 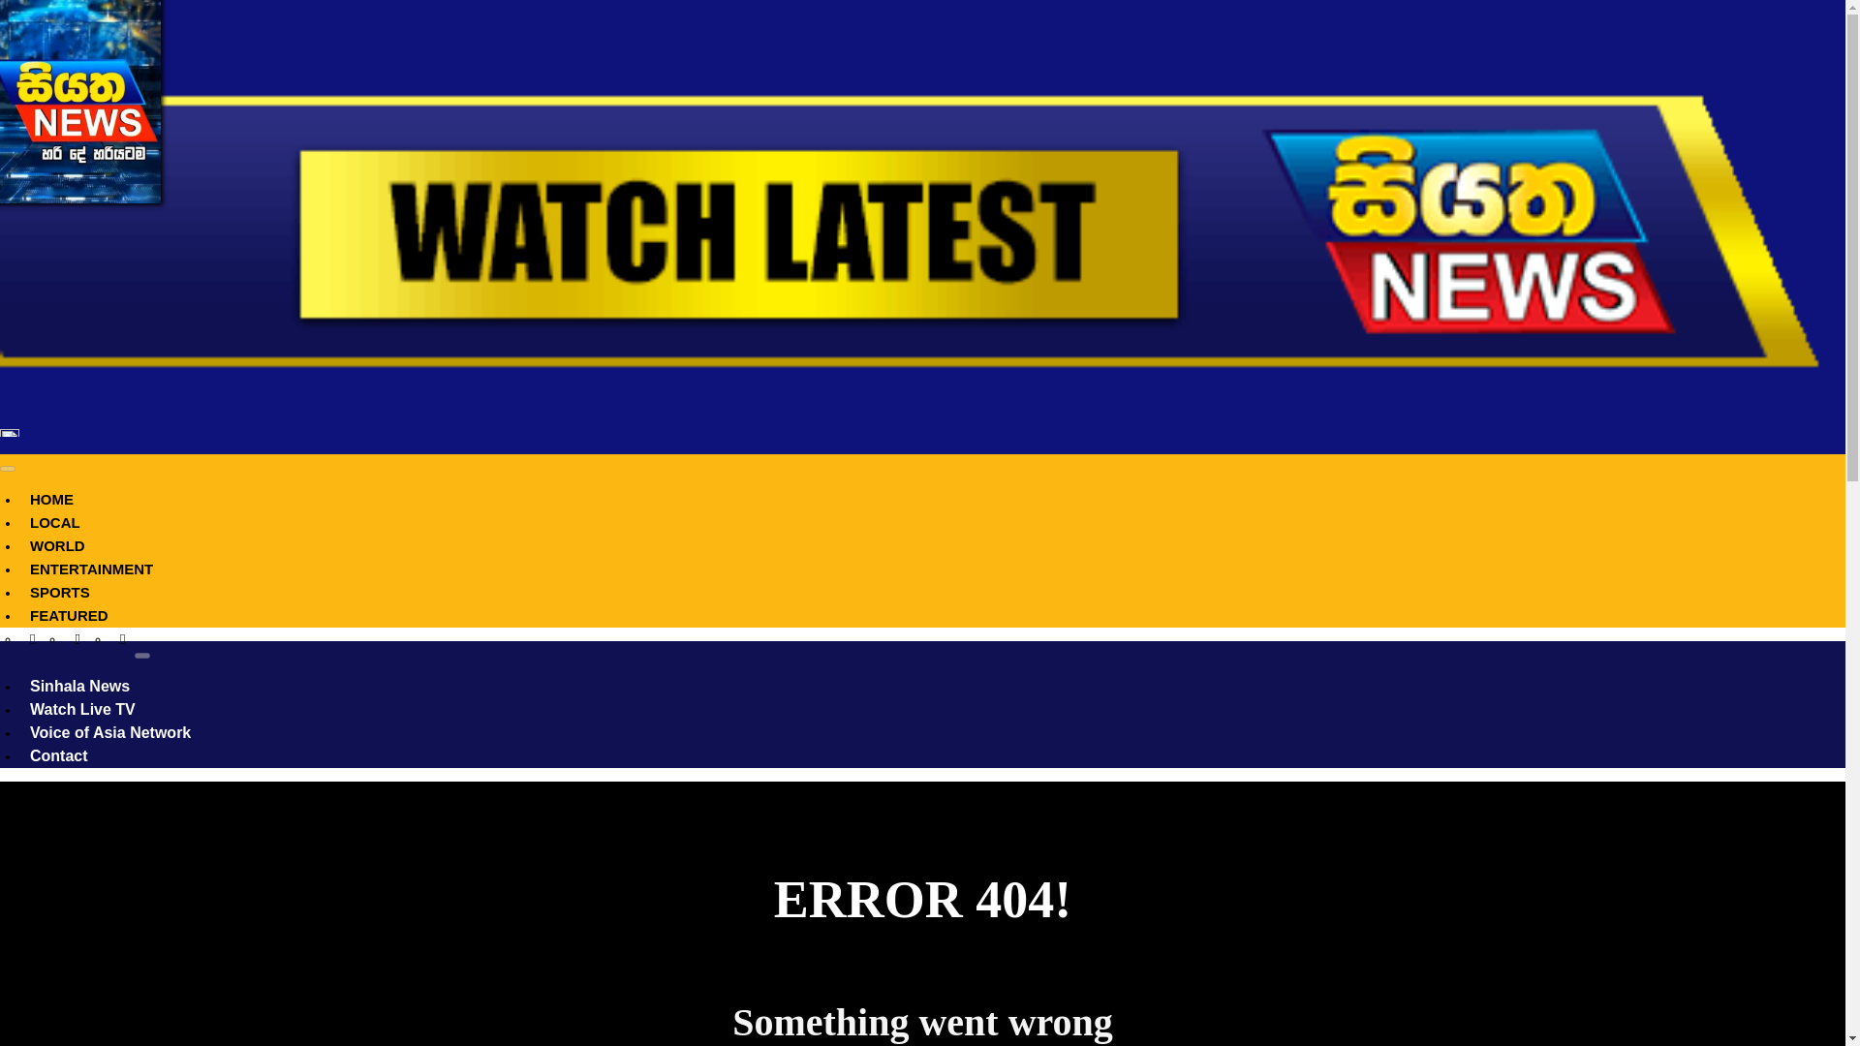 What do you see at coordinates (82, 709) in the screenshot?
I see `Watch Live TV` at bounding box center [82, 709].